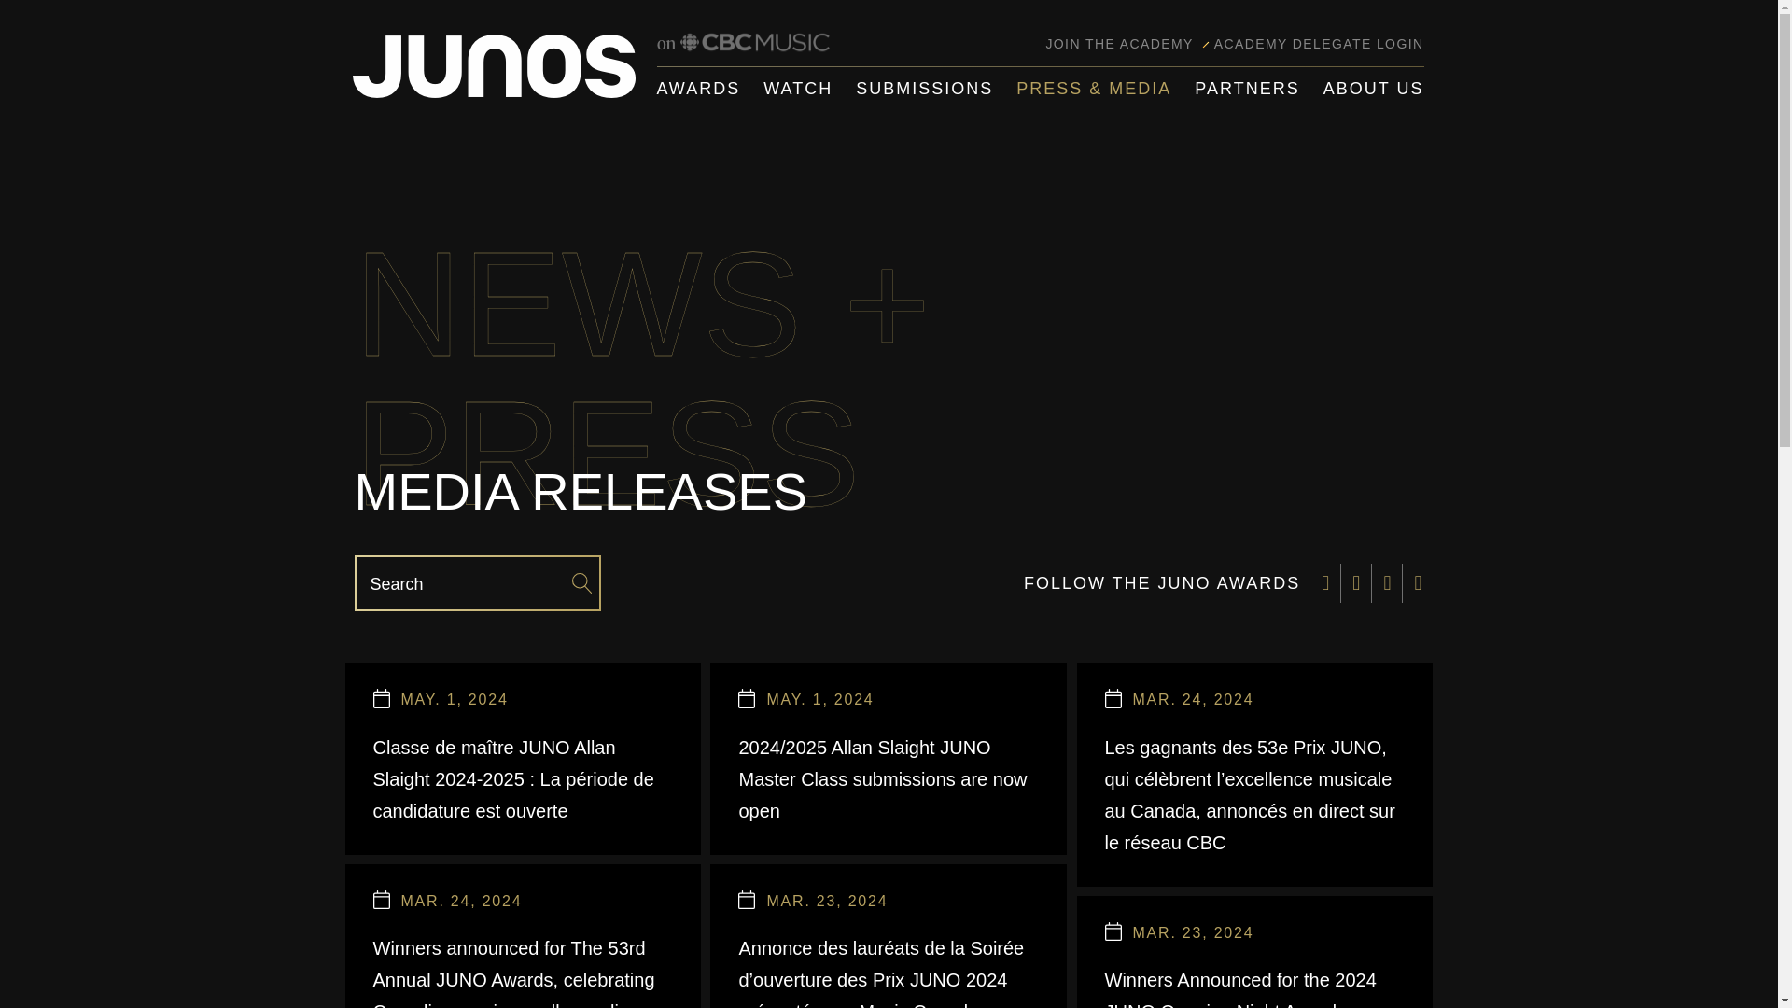  Describe the element at coordinates (1320, 43) in the screenshot. I see `ACADEMY DELEGATE LOGIN` at that location.